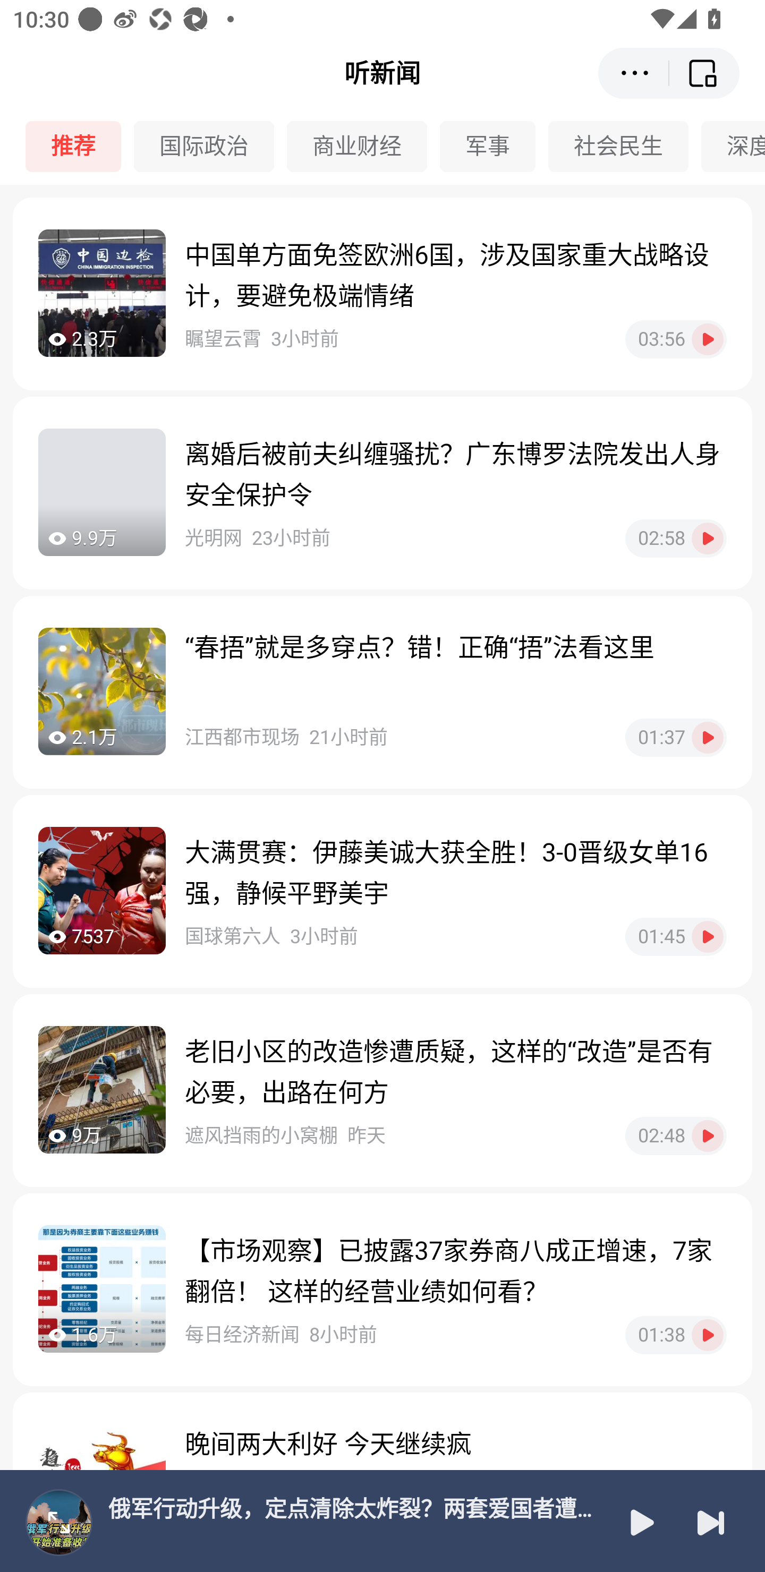  What do you see at coordinates (625, 147) in the screenshot?
I see `社会民生` at bounding box center [625, 147].